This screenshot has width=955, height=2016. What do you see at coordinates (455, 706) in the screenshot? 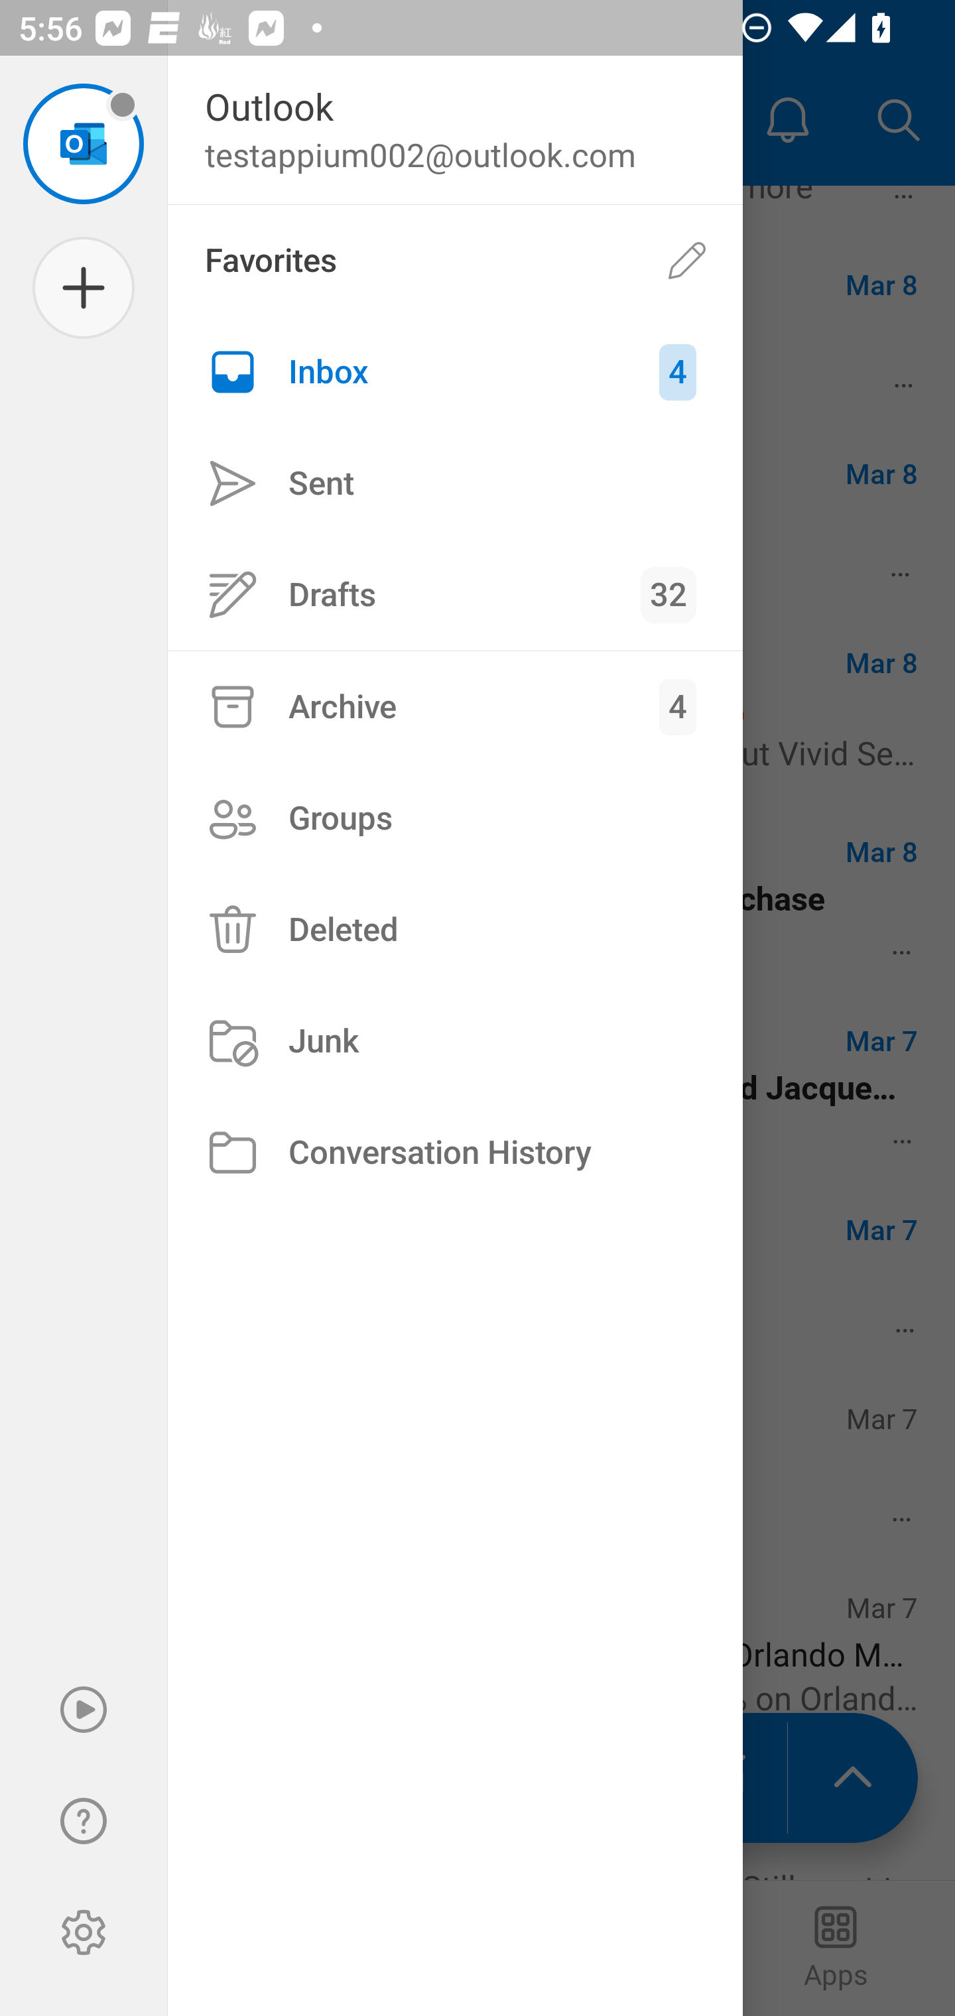
I see `Archive Archive, 2 of 6, level 1, 4 unread emails` at bounding box center [455, 706].